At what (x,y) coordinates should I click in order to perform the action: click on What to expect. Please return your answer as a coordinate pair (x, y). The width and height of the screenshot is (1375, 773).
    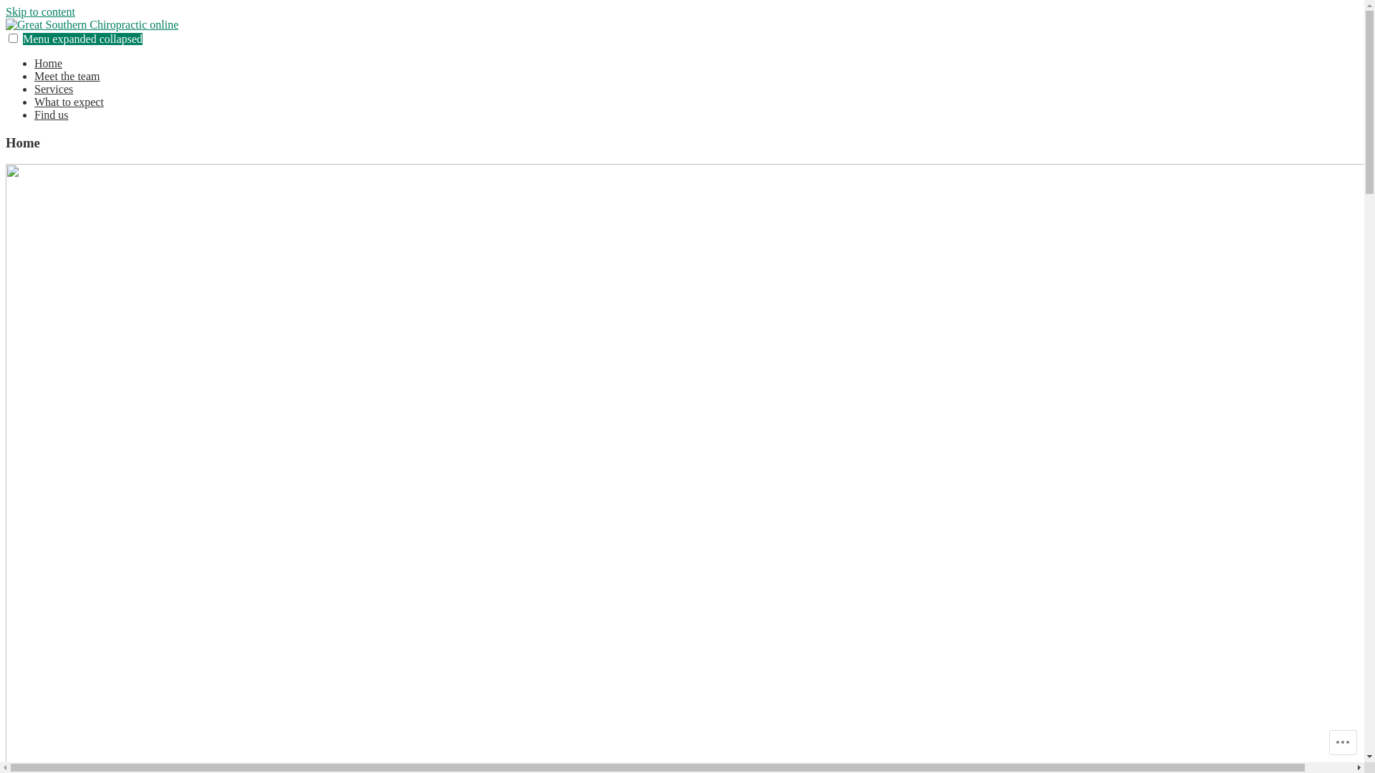
    Looking at the image, I should click on (69, 102).